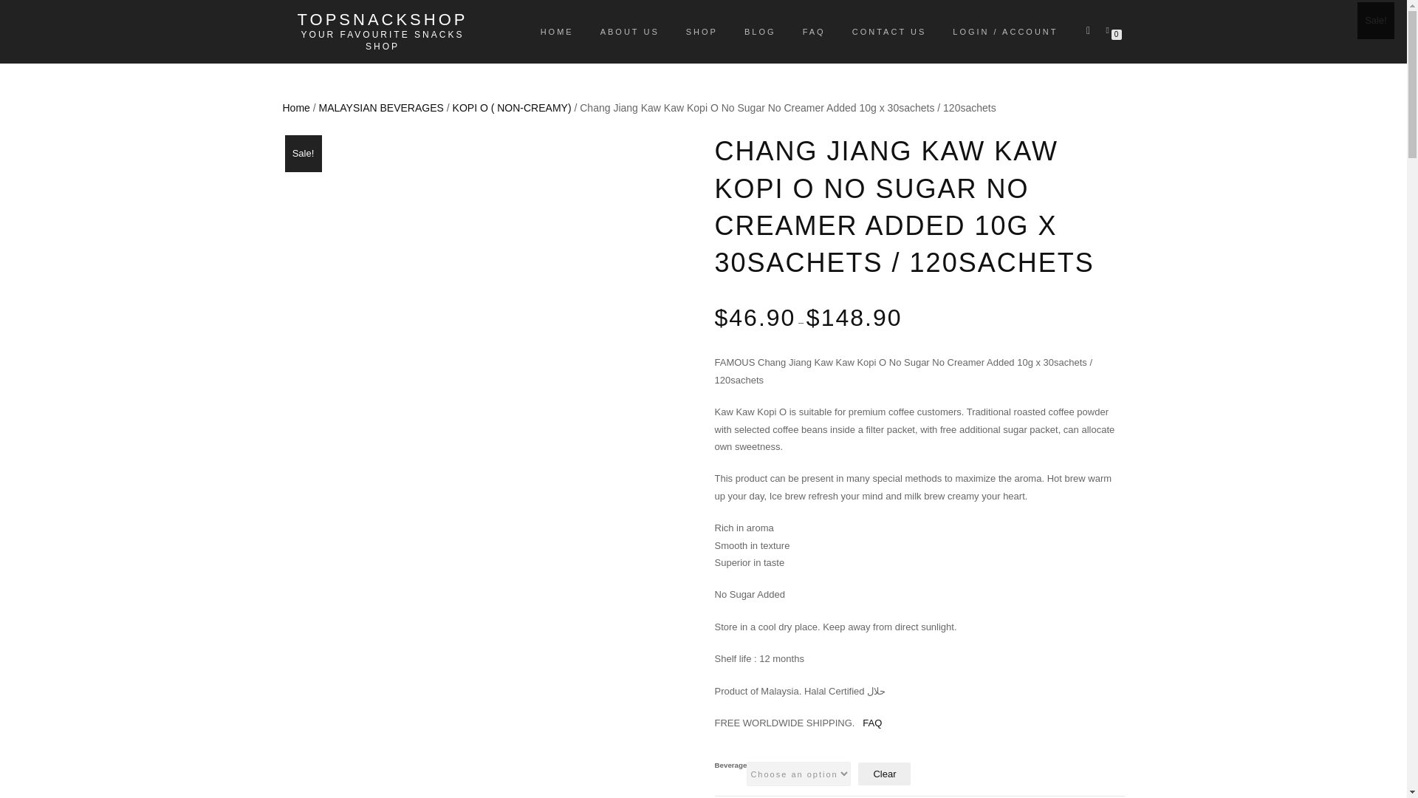 This screenshot has width=1418, height=798. Describe the element at coordinates (382, 40) in the screenshot. I see `your favourite snacks shop` at that location.